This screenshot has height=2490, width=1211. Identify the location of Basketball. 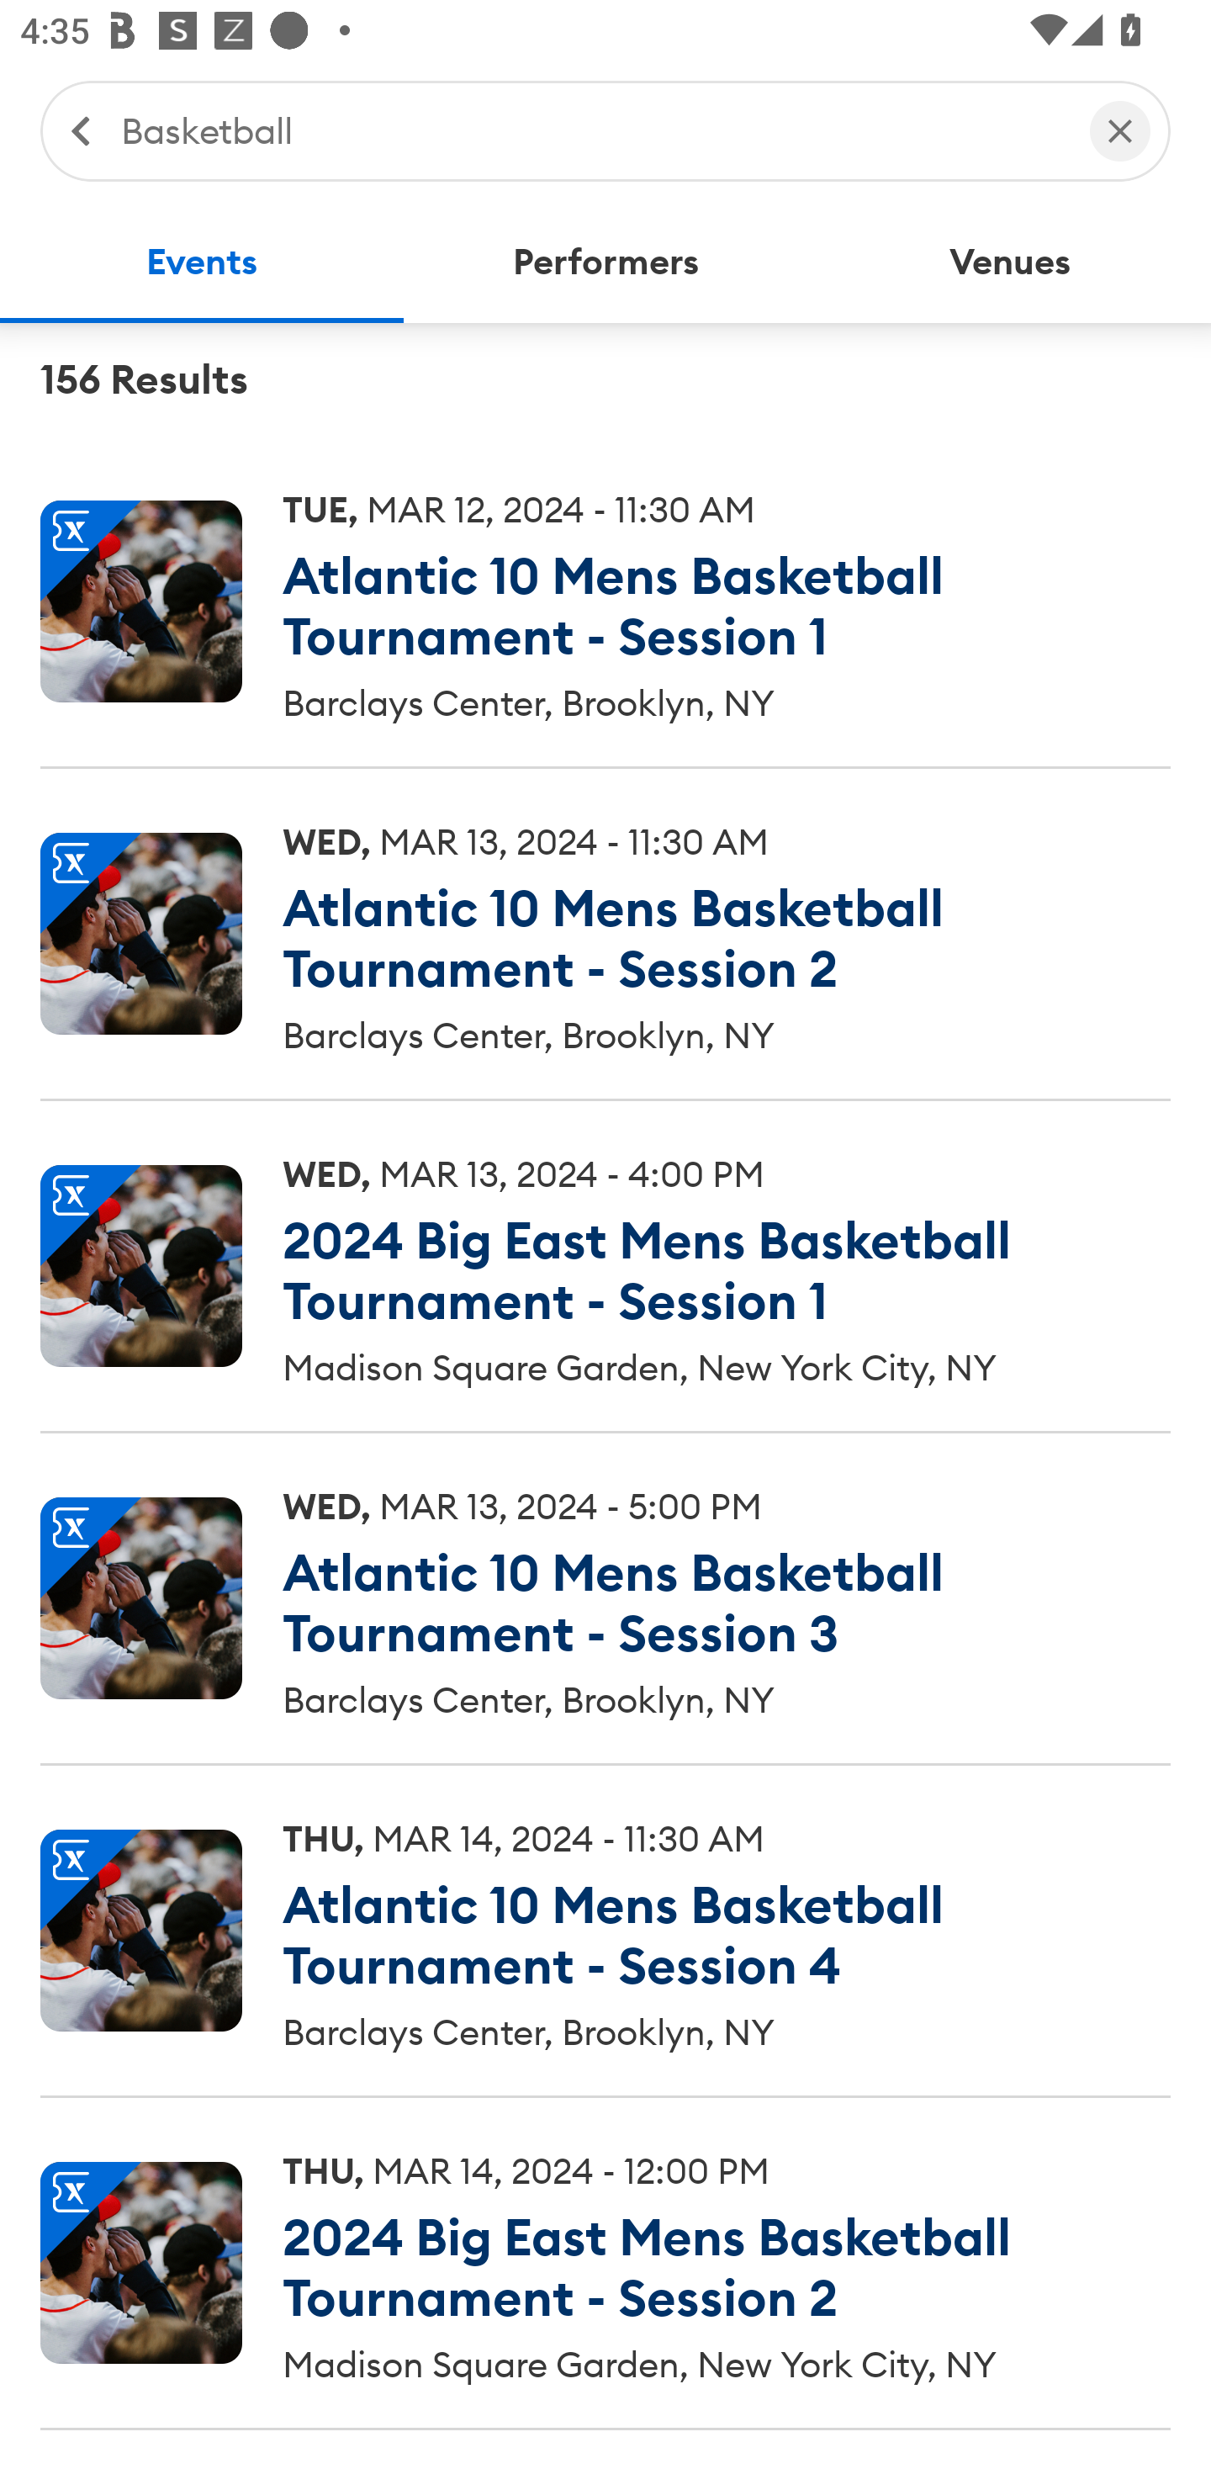
(590, 130).